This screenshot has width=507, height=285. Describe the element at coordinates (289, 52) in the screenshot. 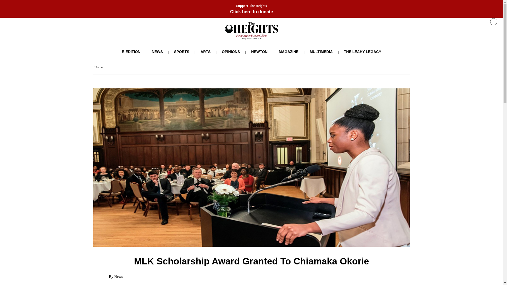

I see `MAGAZINE` at that location.